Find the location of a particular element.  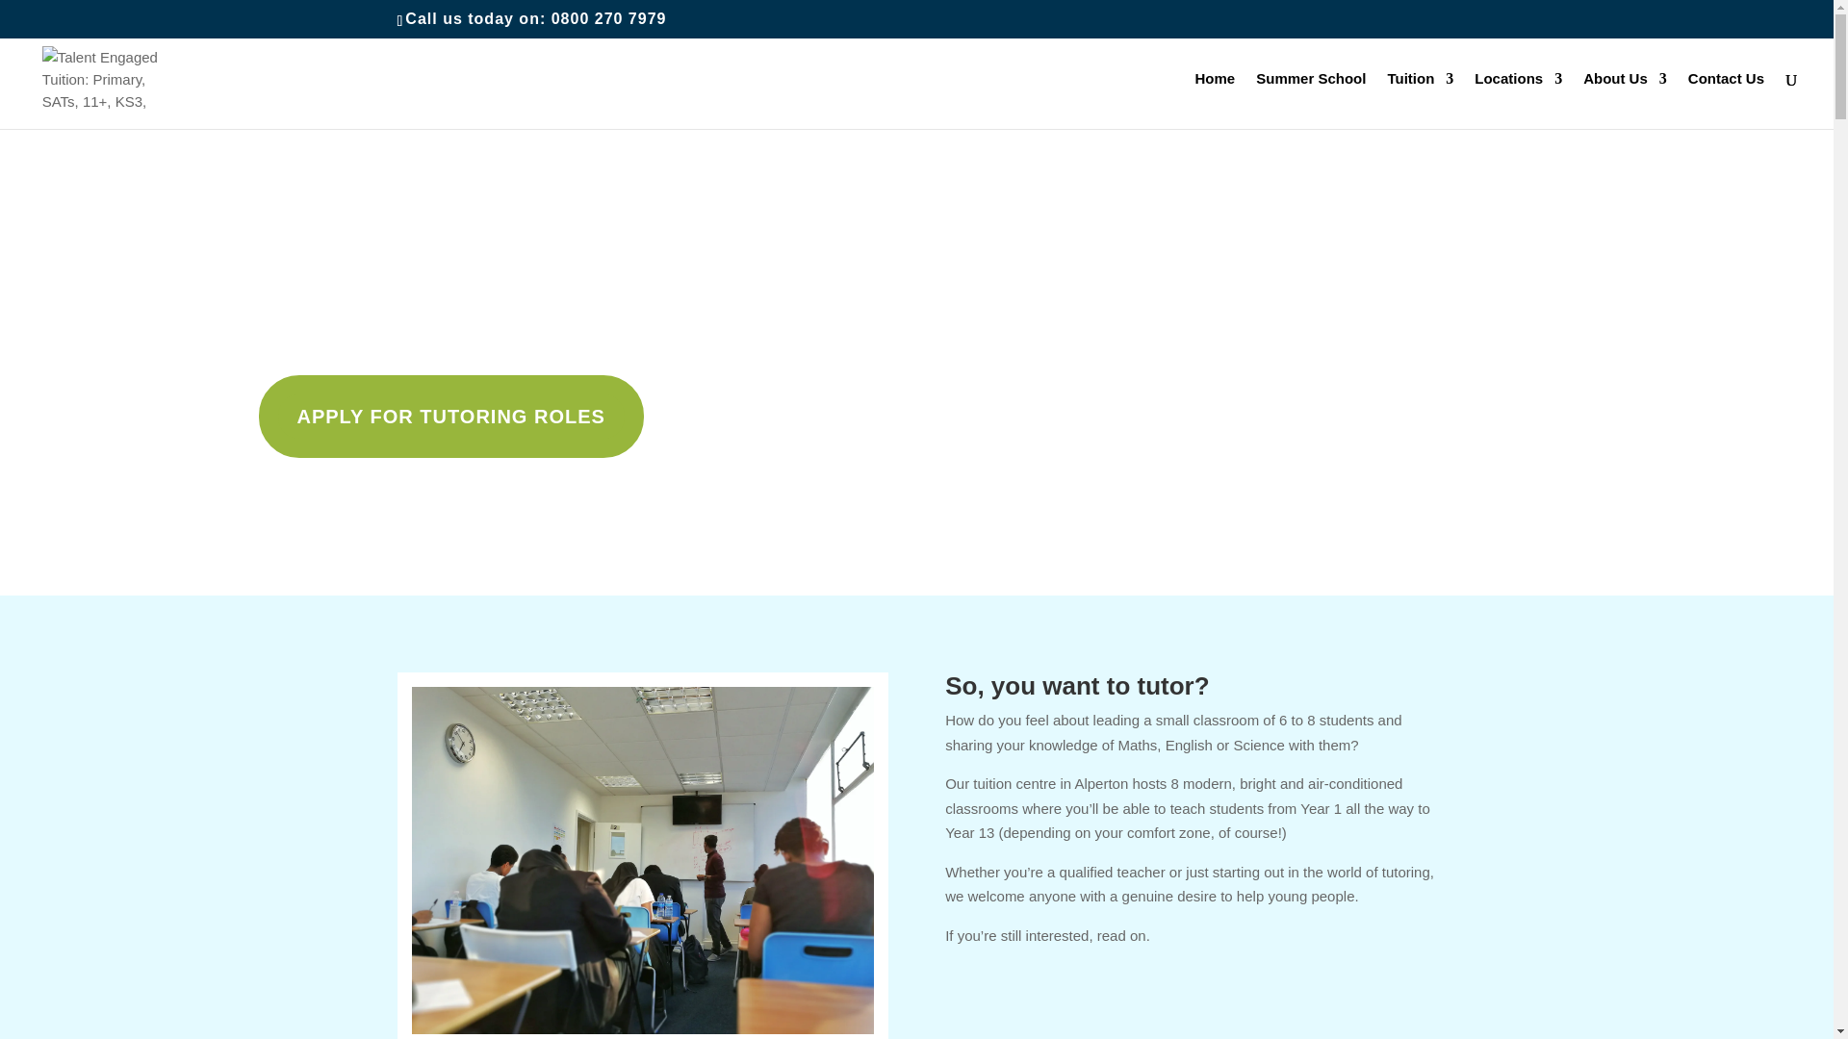

About Us is located at coordinates (1625, 100).